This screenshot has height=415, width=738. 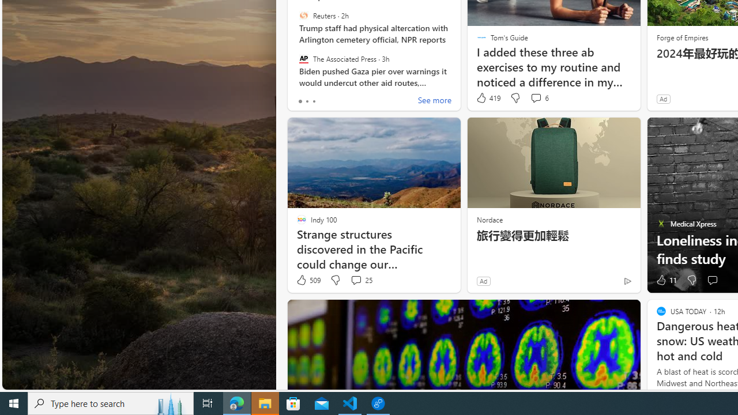 What do you see at coordinates (361, 280) in the screenshot?
I see `View comments 25 Comment` at bounding box center [361, 280].